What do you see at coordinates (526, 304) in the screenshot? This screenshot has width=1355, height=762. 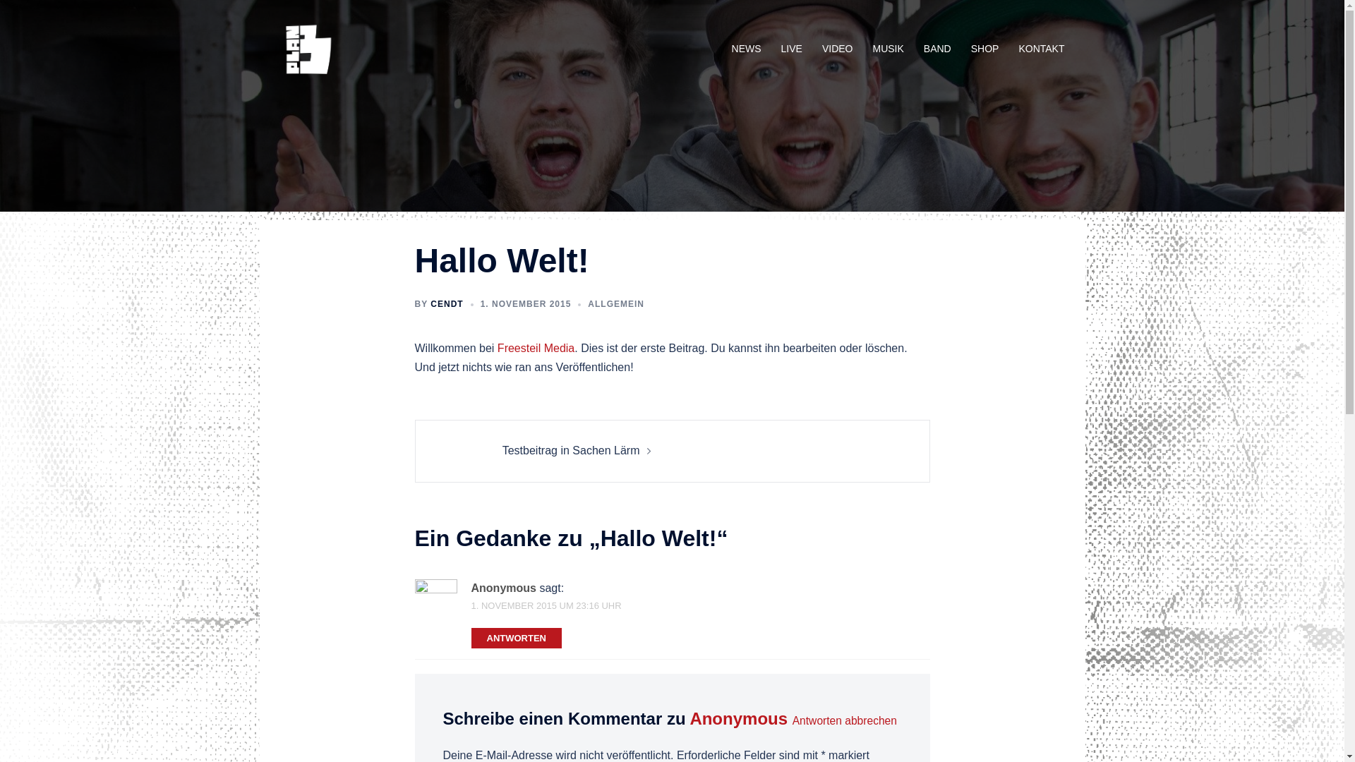 I see `1. NOVEMBER 2015` at bounding box center [526, 304].